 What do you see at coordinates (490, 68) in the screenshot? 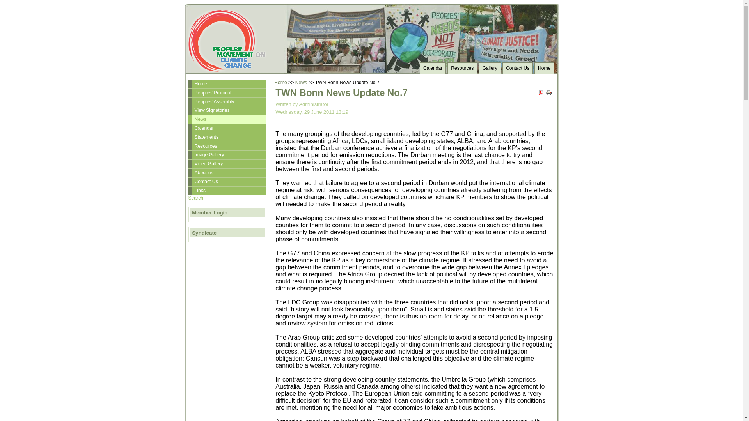
I see `Gallery` at bounding box center [490, 68].